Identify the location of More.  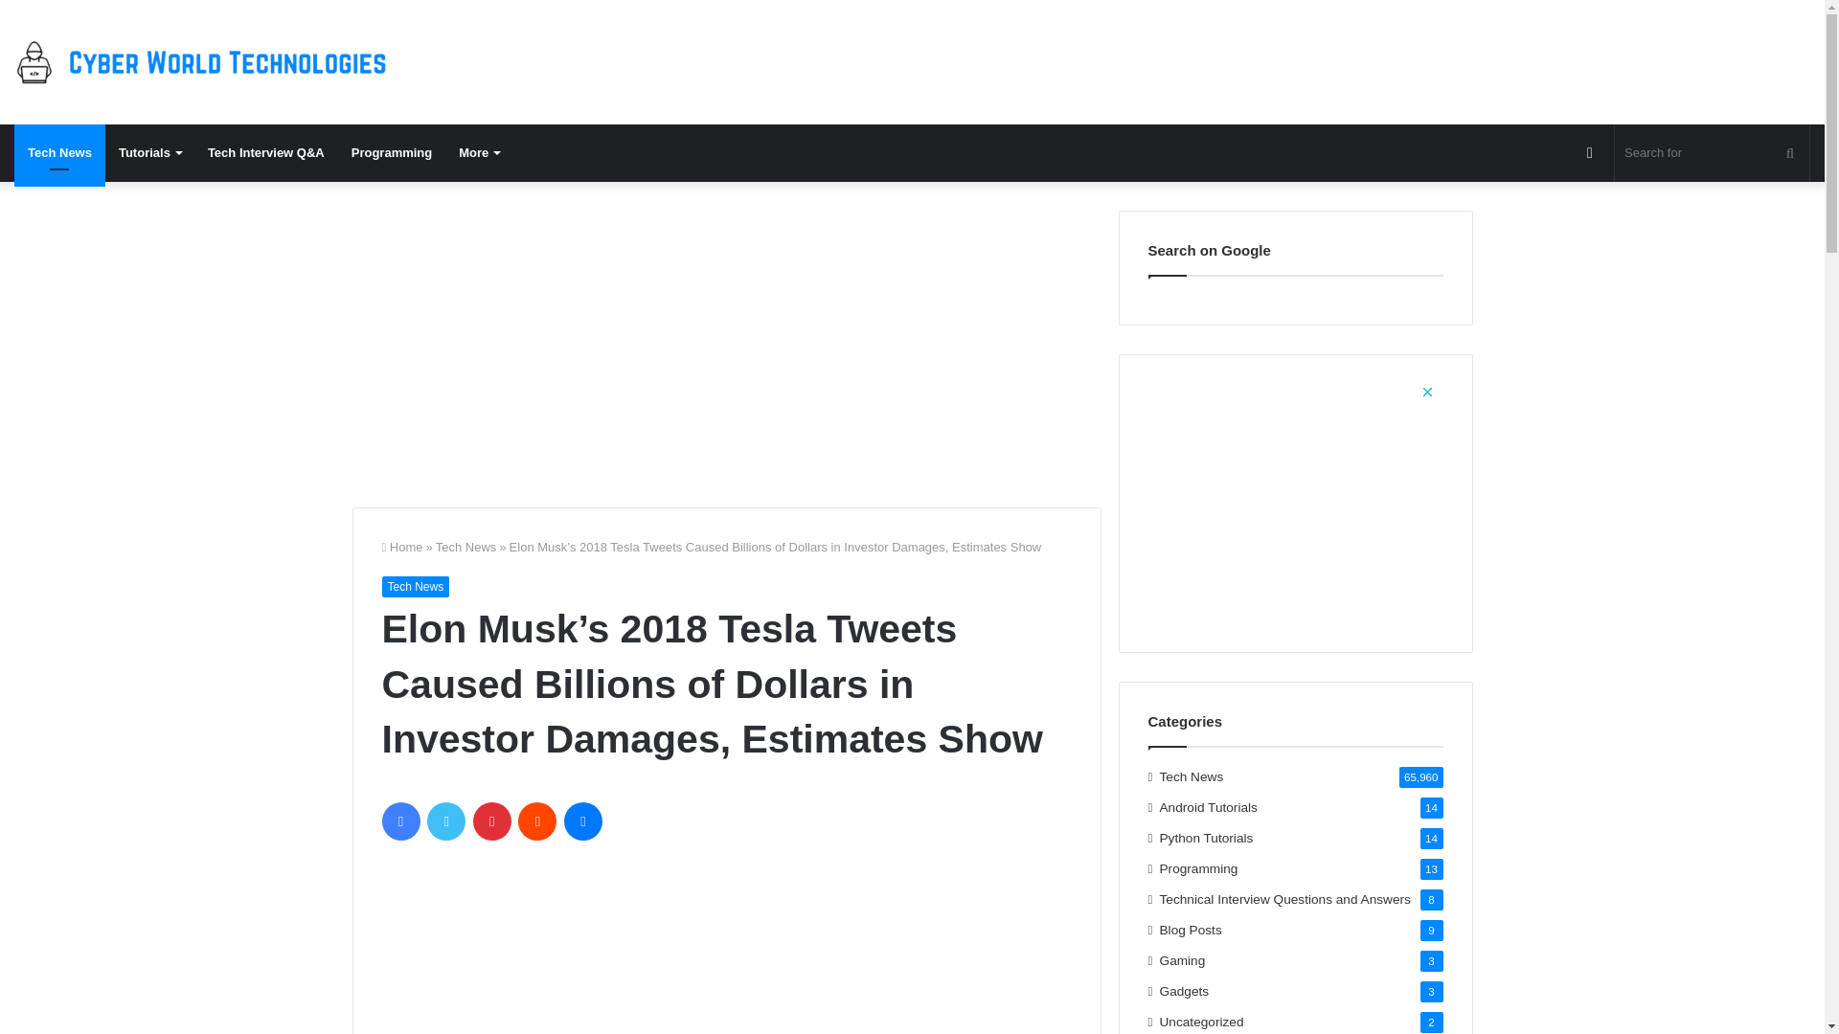
(479, 153).